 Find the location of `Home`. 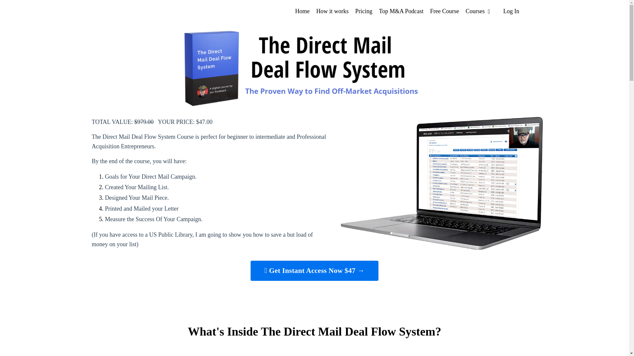

Home is located at coordinates (302, 11).